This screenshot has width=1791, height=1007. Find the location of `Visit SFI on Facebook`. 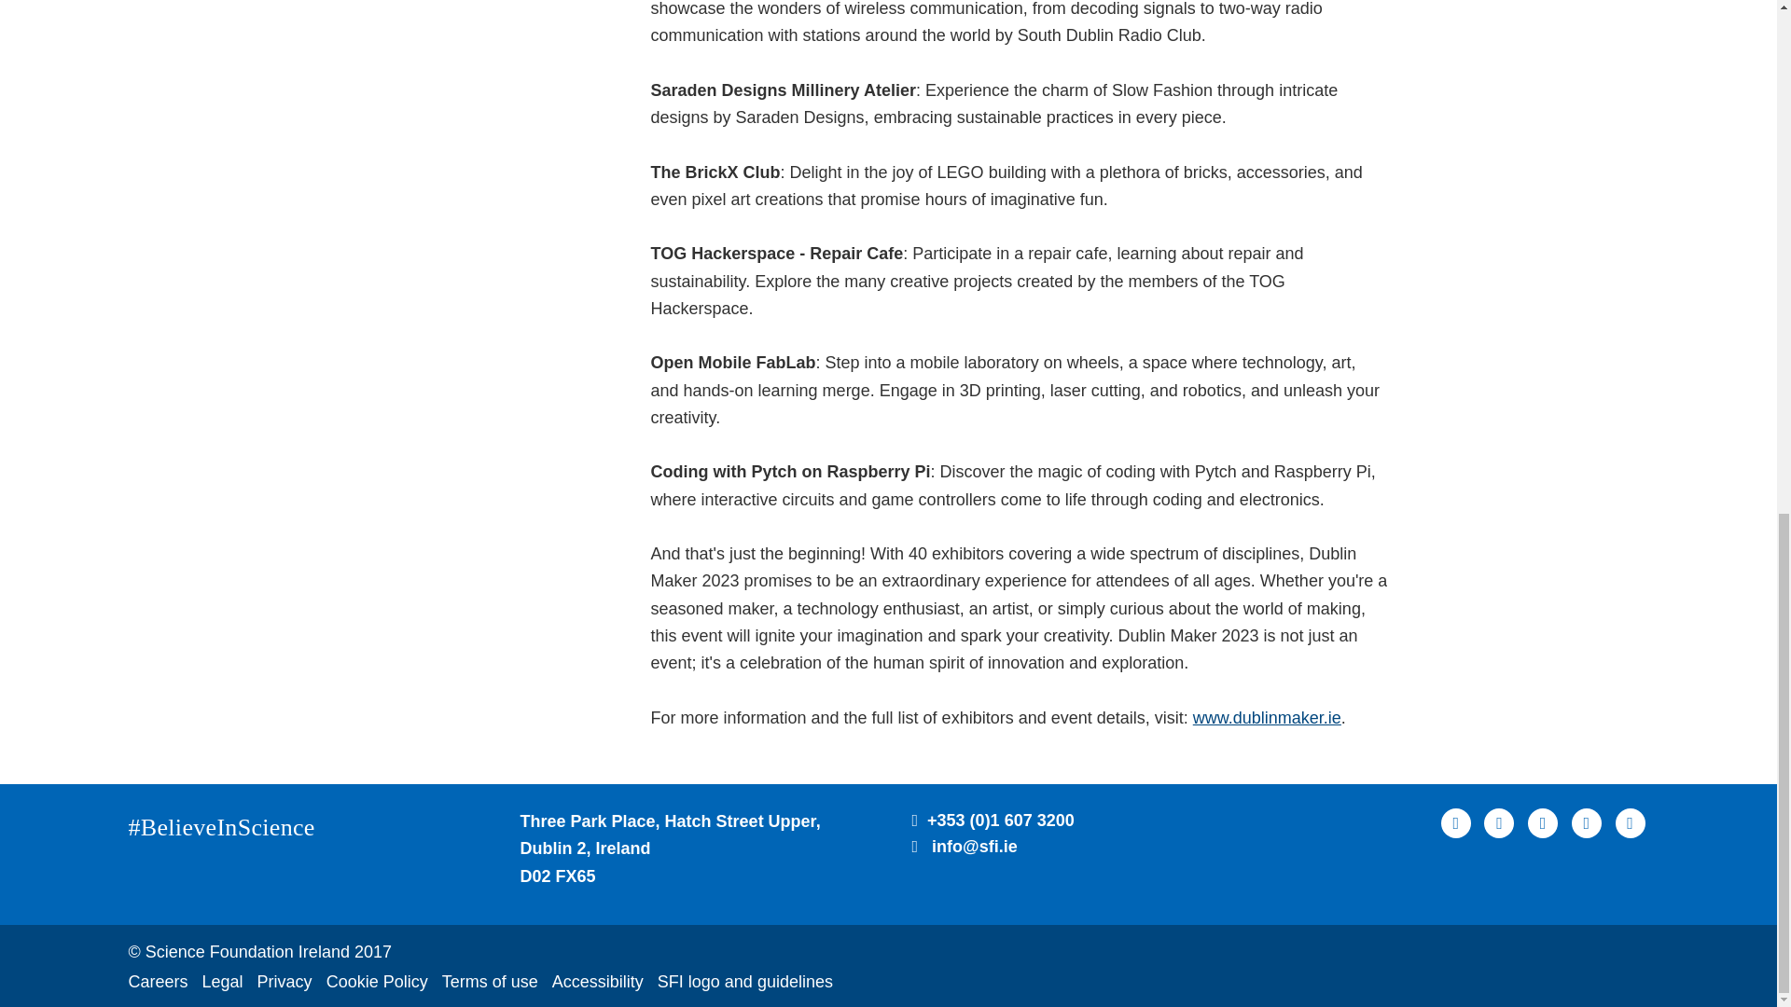

Visit SFI on Facebook is located at coordinates (1455, 822).